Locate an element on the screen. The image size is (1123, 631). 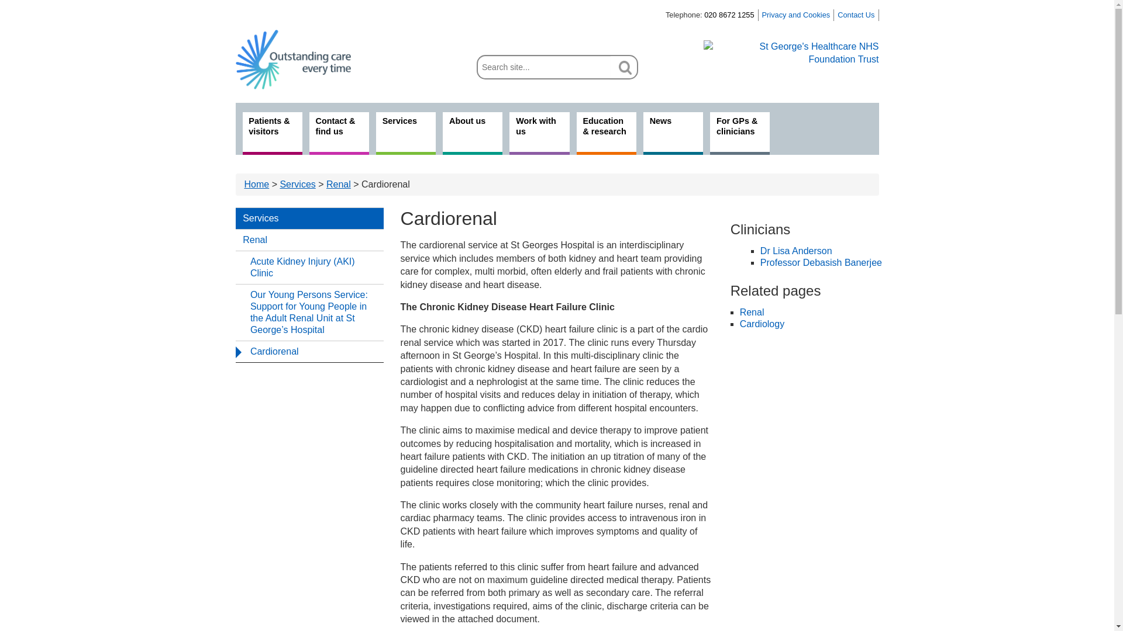
Contact and find us is located at coordinates (856, 15).